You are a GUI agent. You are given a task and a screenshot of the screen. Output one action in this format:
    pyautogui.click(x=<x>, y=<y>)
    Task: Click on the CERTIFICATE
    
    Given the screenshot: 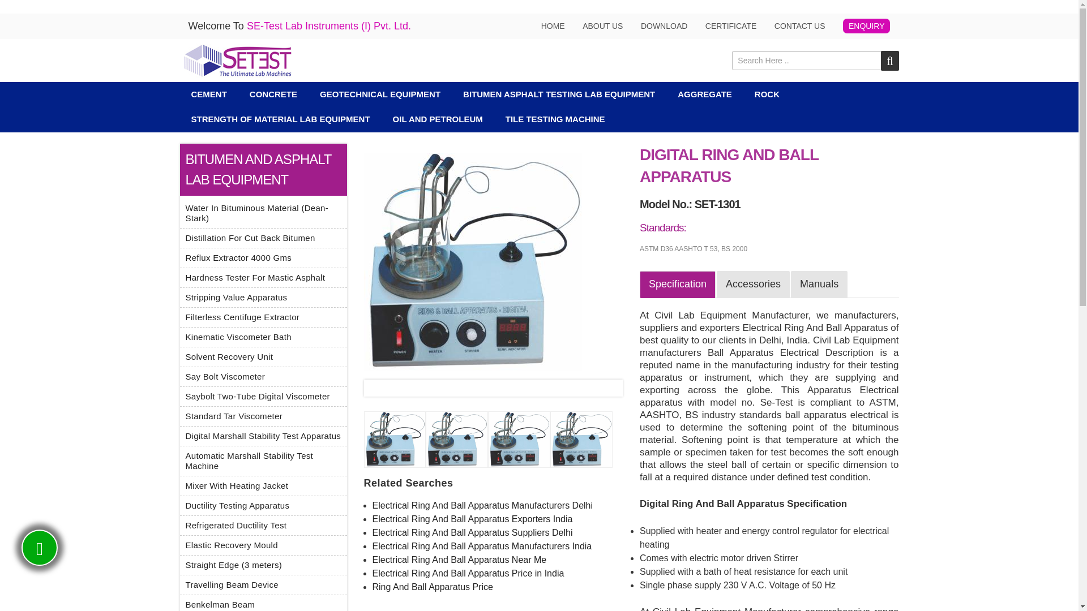 What is the action you would take?
    pyautogui.click(x=731, y=26)
    